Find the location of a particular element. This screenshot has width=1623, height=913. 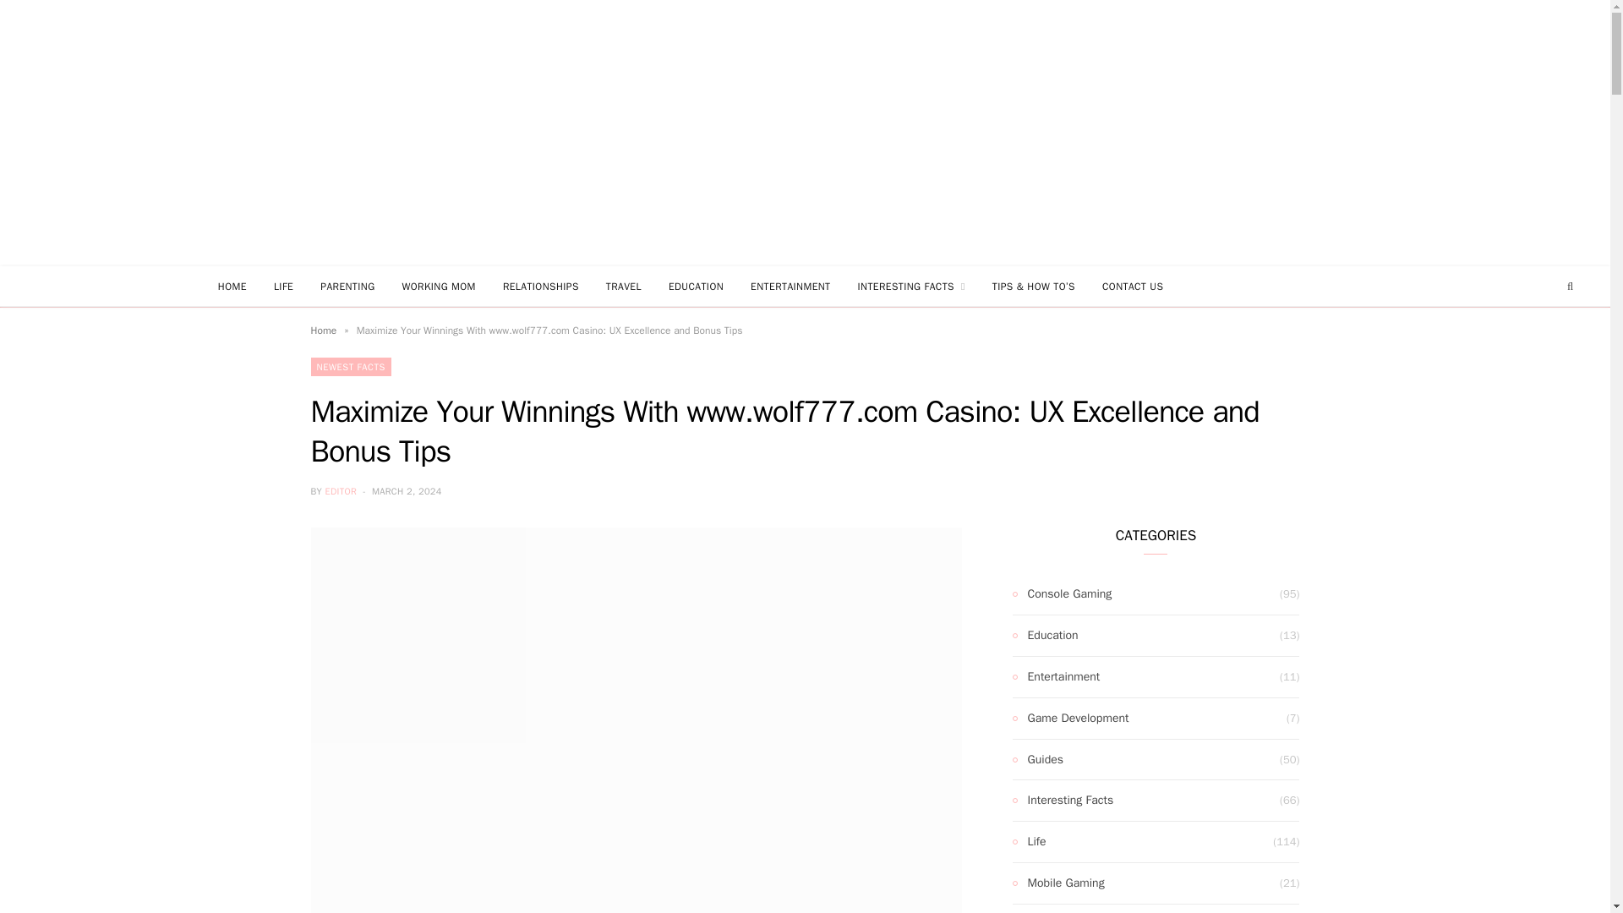

Guides is located at coordinates (1038, 759).